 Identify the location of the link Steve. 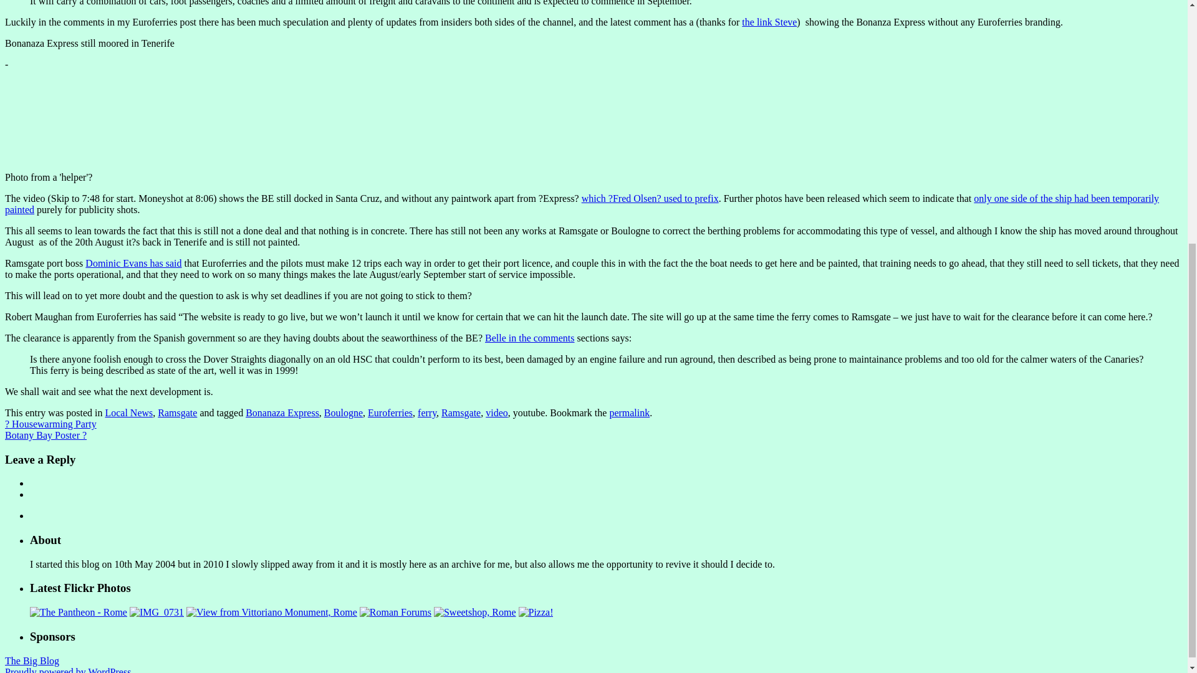
(769, 22).